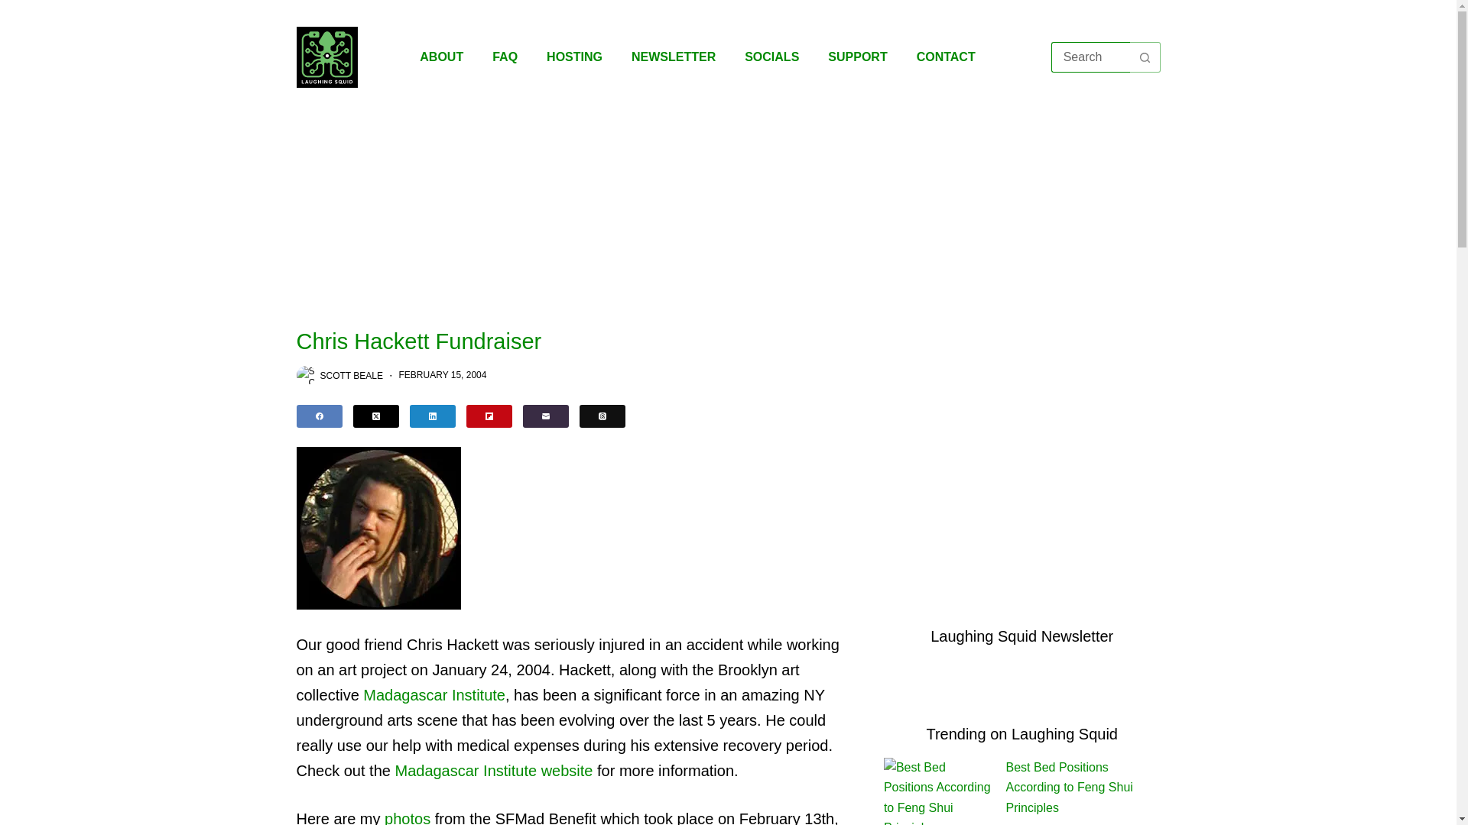 The width and height of the screenshot is (1468, 825). I want to click on Posts by Scott Beale, so click(350, 374).